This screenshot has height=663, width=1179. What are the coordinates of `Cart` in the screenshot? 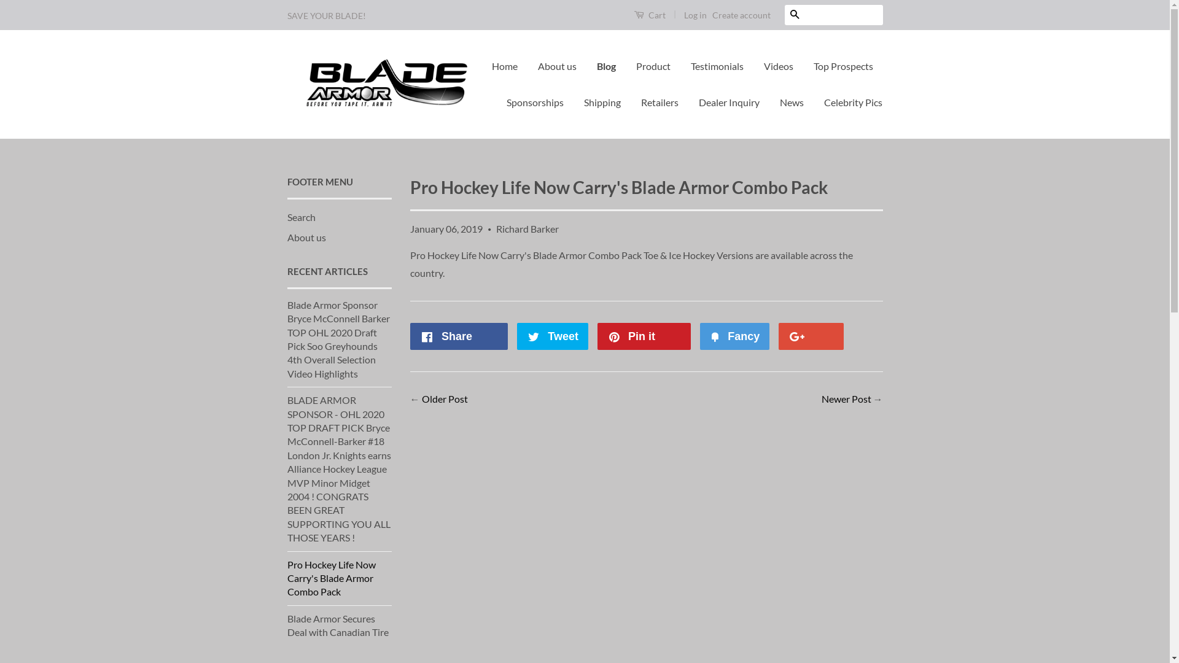 It's located at (650, 15).